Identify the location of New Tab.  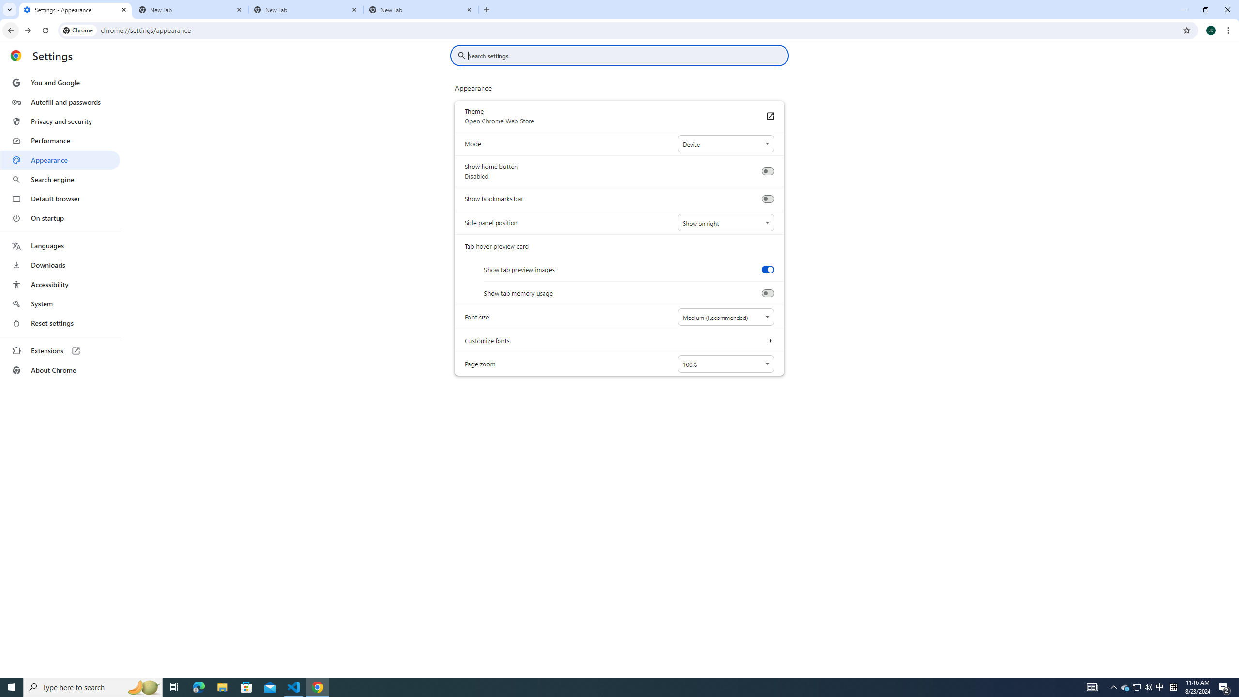
(191, 10).